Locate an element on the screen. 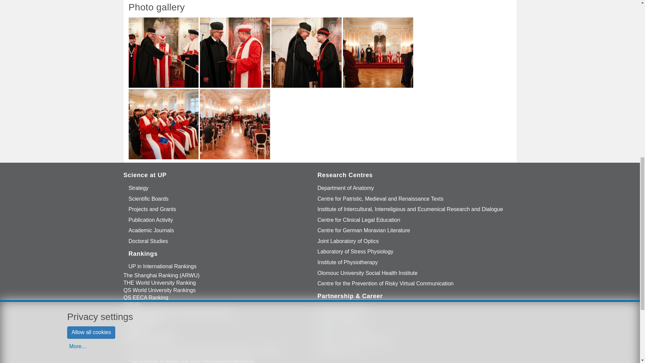 The width and height of the screenshot is (645, 363). Opens internal link in current window is located at coordinates (153, 209).